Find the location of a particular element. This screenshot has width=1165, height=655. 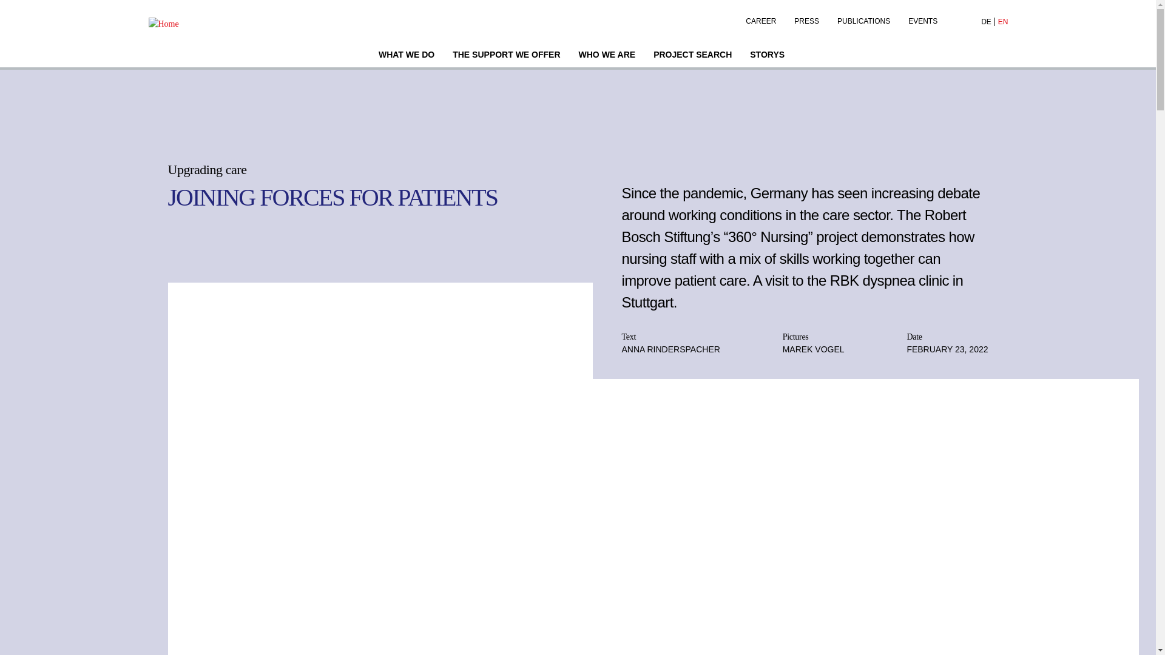

WHAT WE DO is located at coordinates (407, 56).